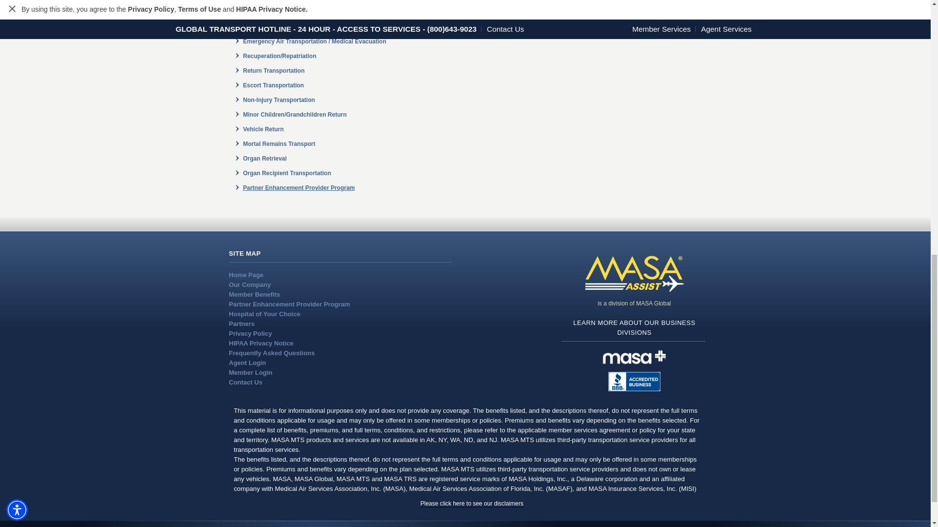  Describe the element at coordinates (261, 343) in the screenshot. I see `HIPAA Privacy Notice` at that location.